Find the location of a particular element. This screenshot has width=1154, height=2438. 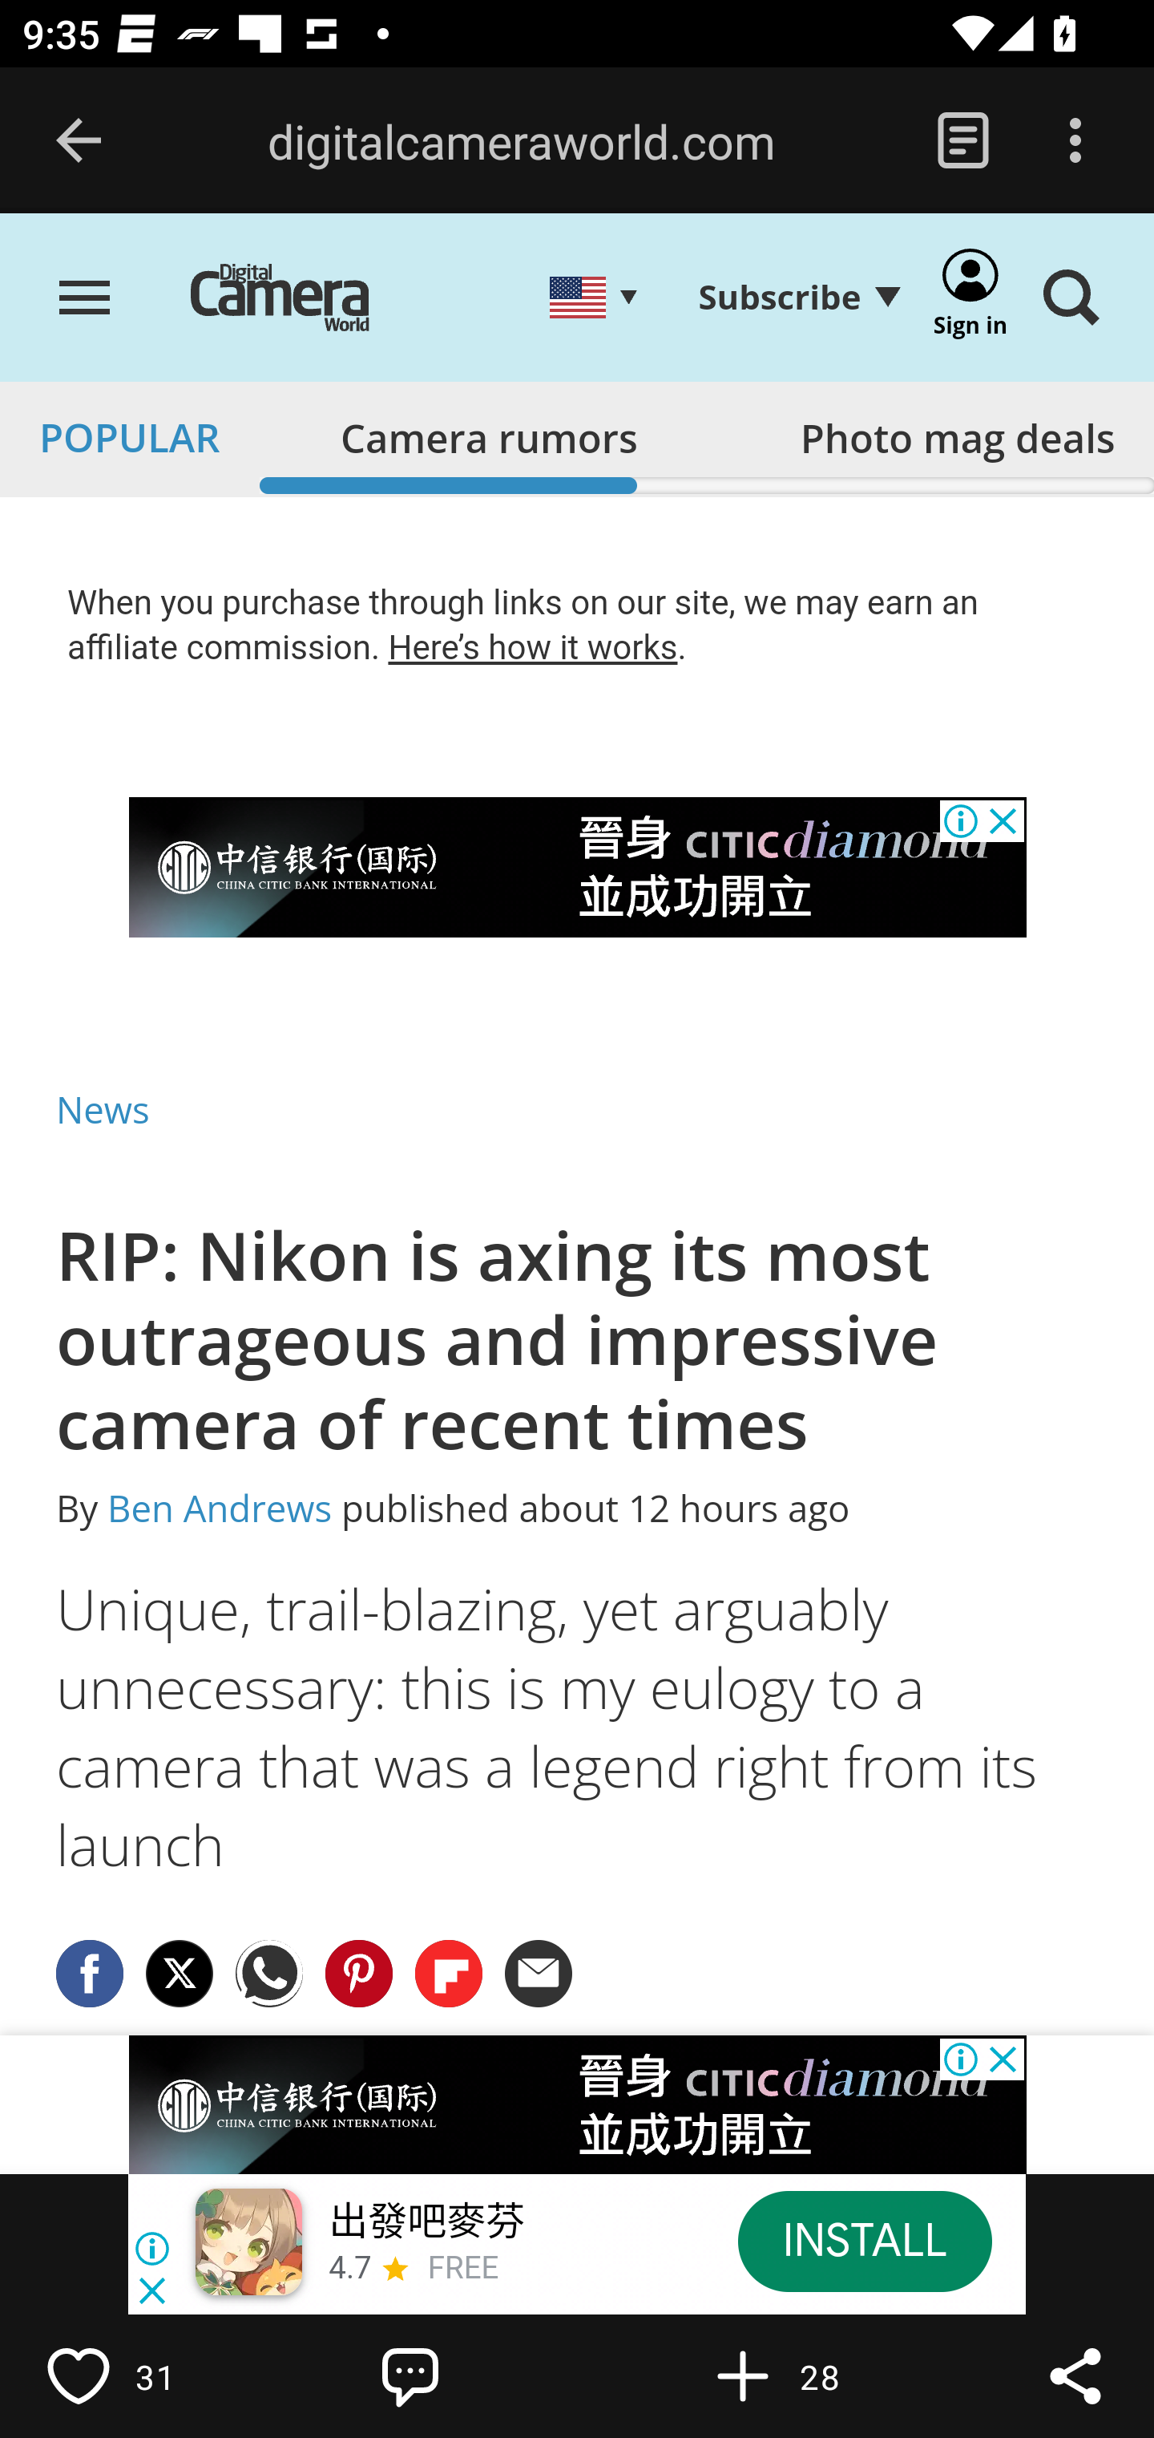

Write a comment… is located at coordinates (478, 2375).